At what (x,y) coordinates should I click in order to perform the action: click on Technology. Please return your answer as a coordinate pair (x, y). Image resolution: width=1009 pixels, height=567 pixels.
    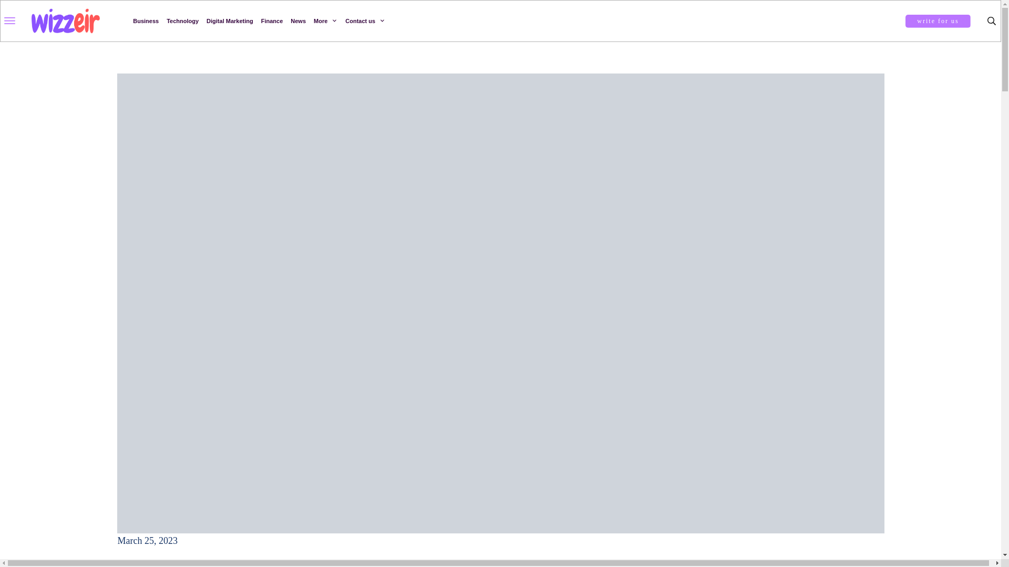
    Looking at the image, I should click on (182, 21).